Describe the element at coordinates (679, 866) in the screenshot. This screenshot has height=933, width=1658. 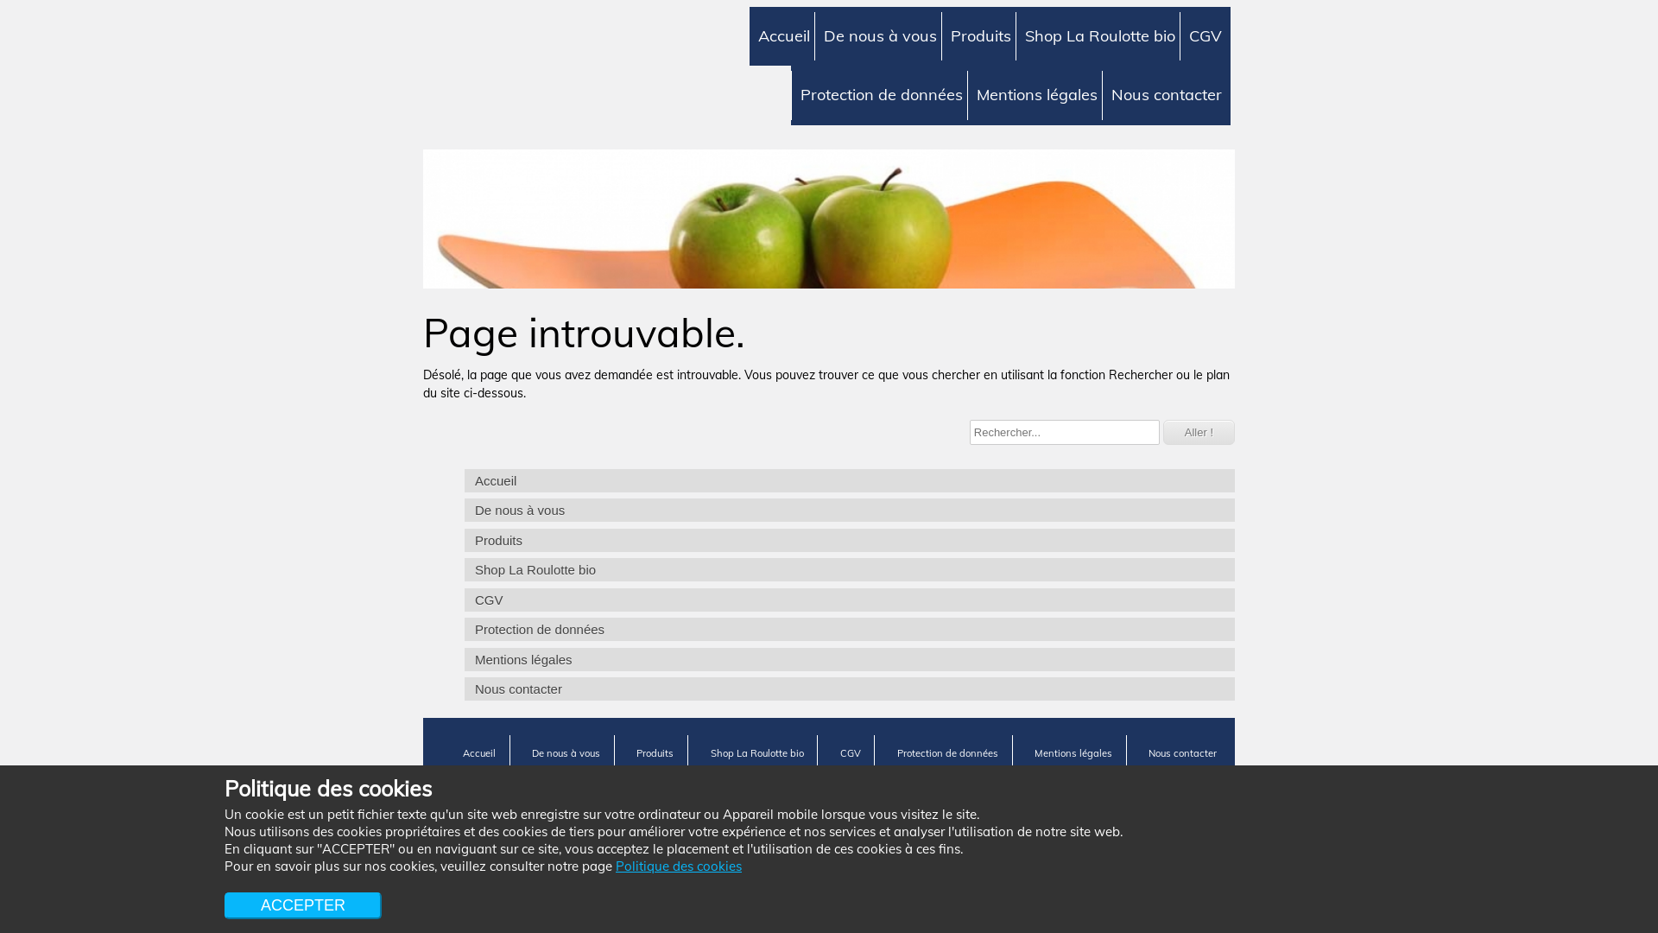
I see `Politique des cookies` at that location.